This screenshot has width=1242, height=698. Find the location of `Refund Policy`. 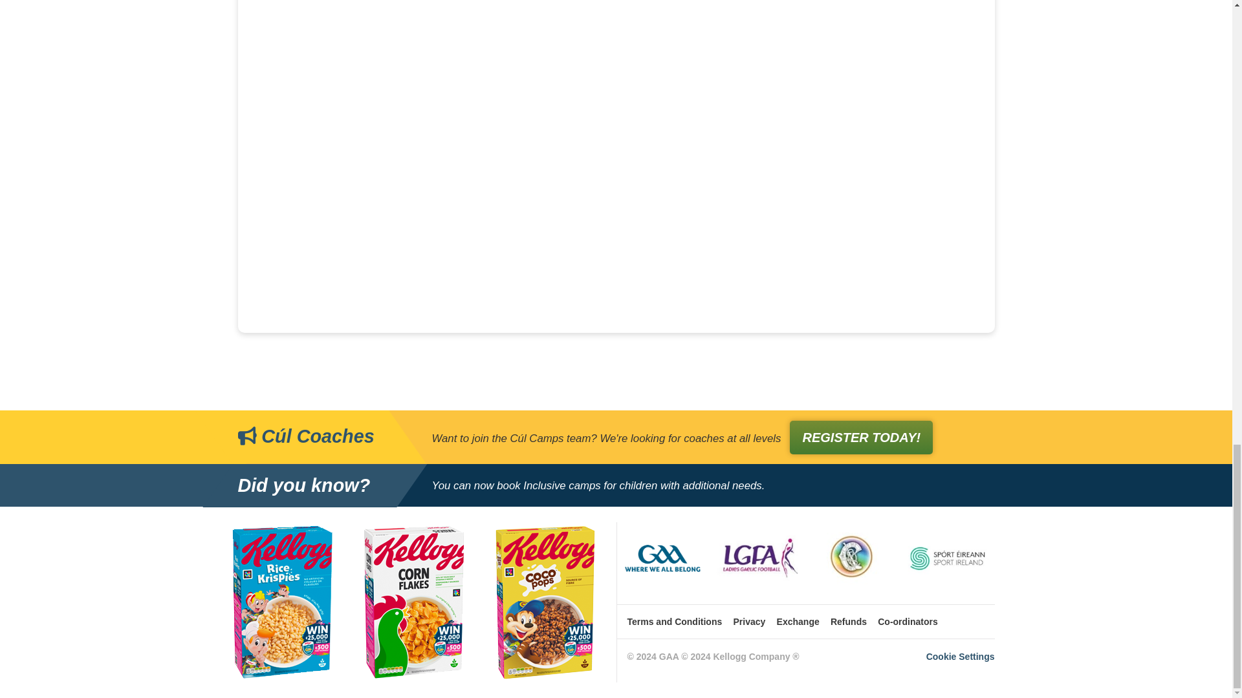

Refund Policy is located at coordinates (849, 622).